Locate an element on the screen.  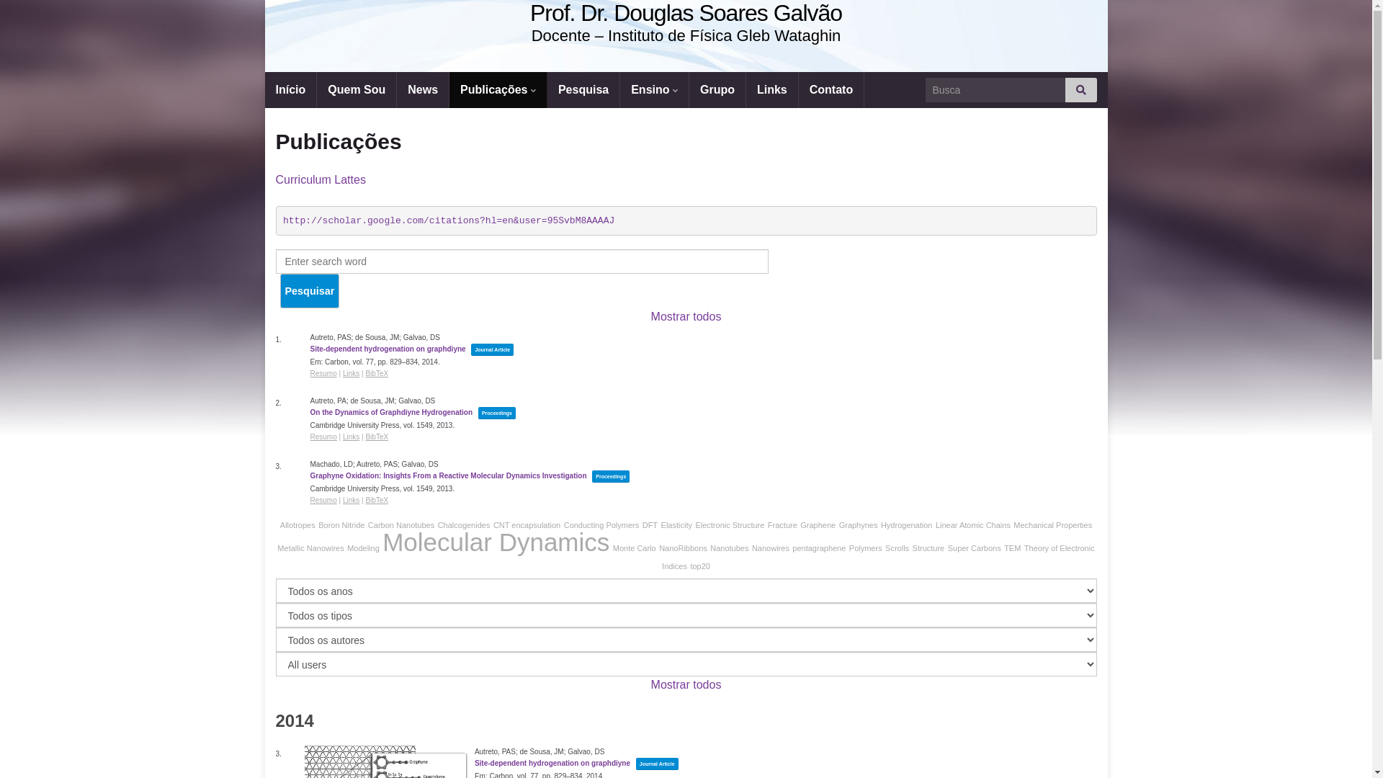
BibTeX is located at coordinates (376, 437).